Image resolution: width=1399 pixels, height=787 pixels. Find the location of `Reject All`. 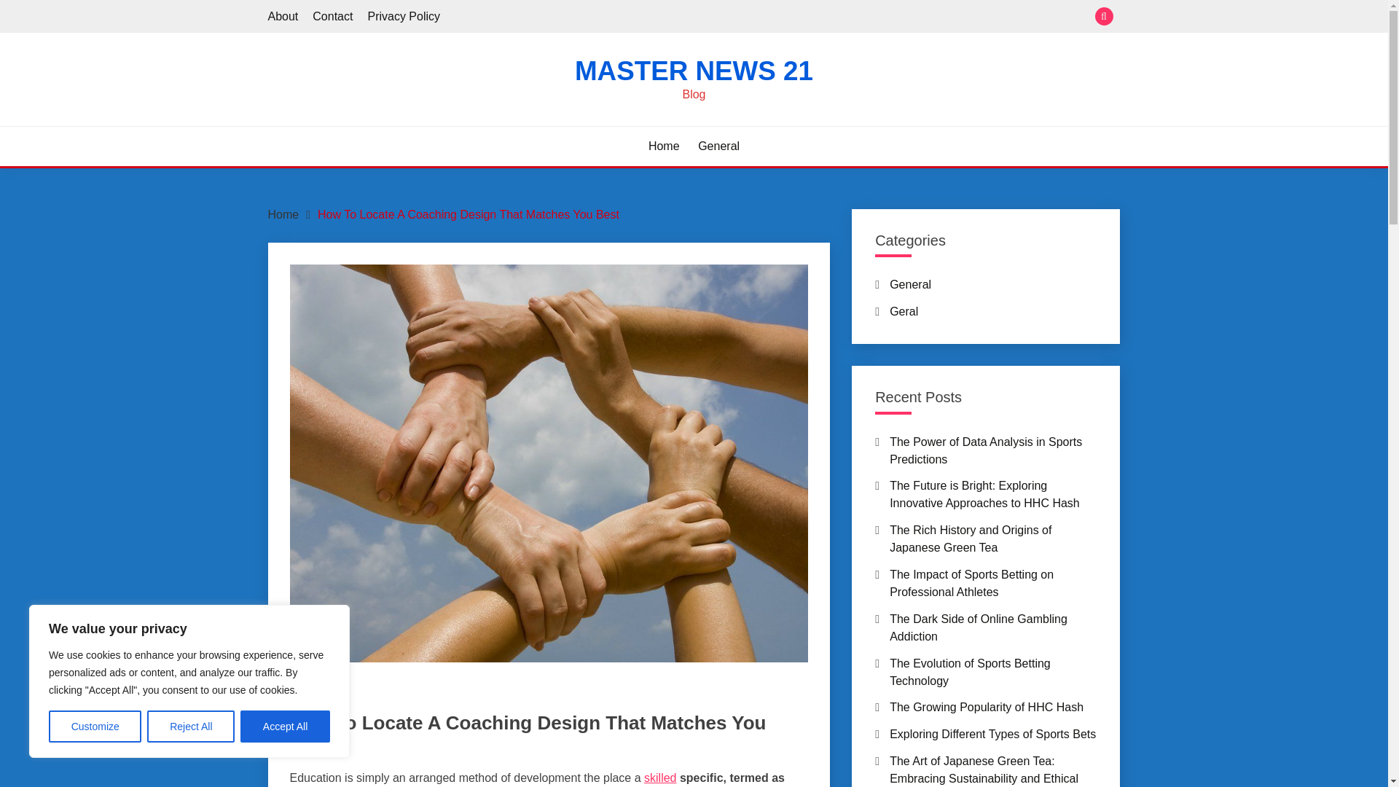

Reject All is located at coordinates (191, 727).